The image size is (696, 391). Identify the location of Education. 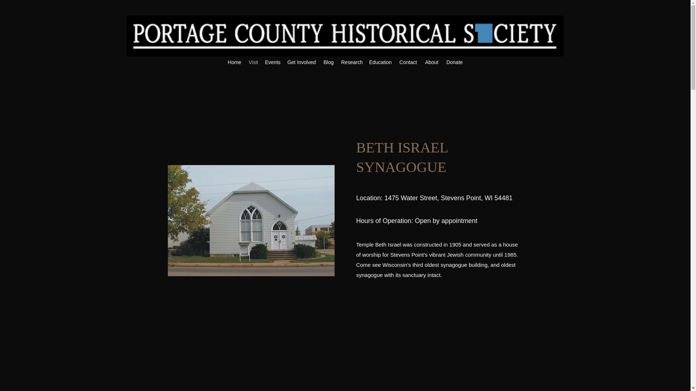
(380, 62).